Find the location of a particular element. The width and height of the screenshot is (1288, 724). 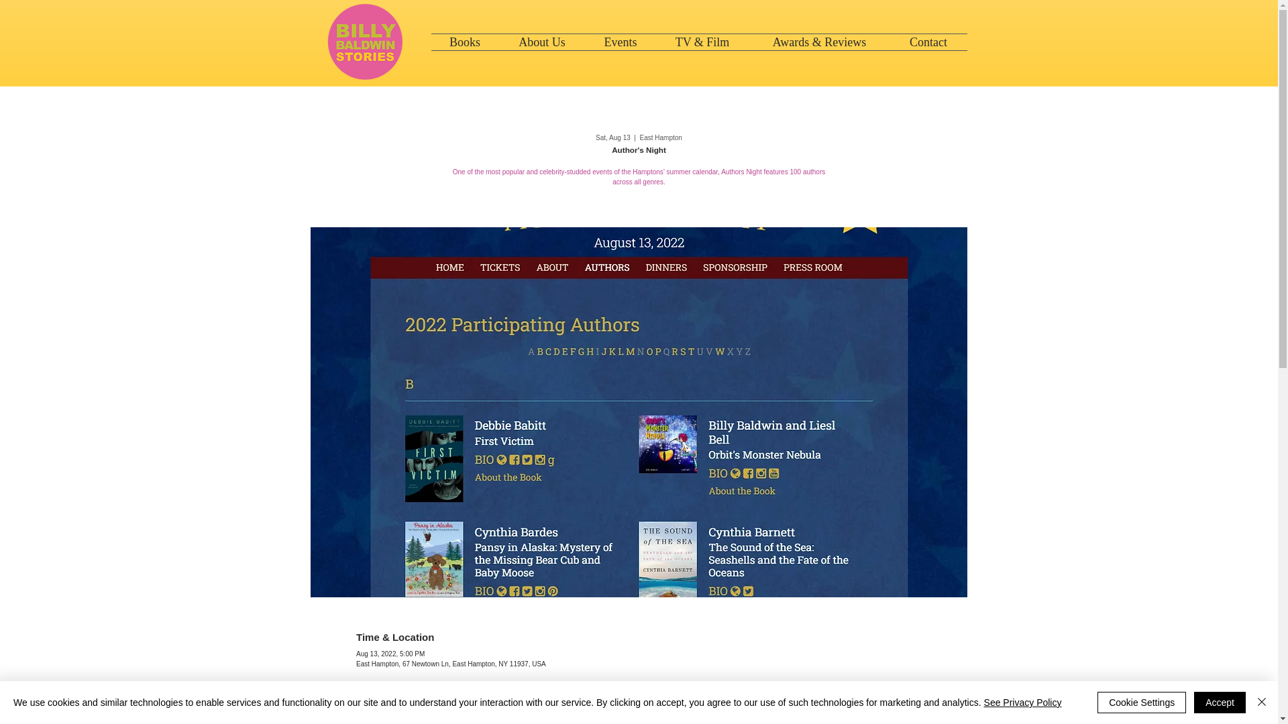

Cookie Settings is located at coordinates (1142, 703).